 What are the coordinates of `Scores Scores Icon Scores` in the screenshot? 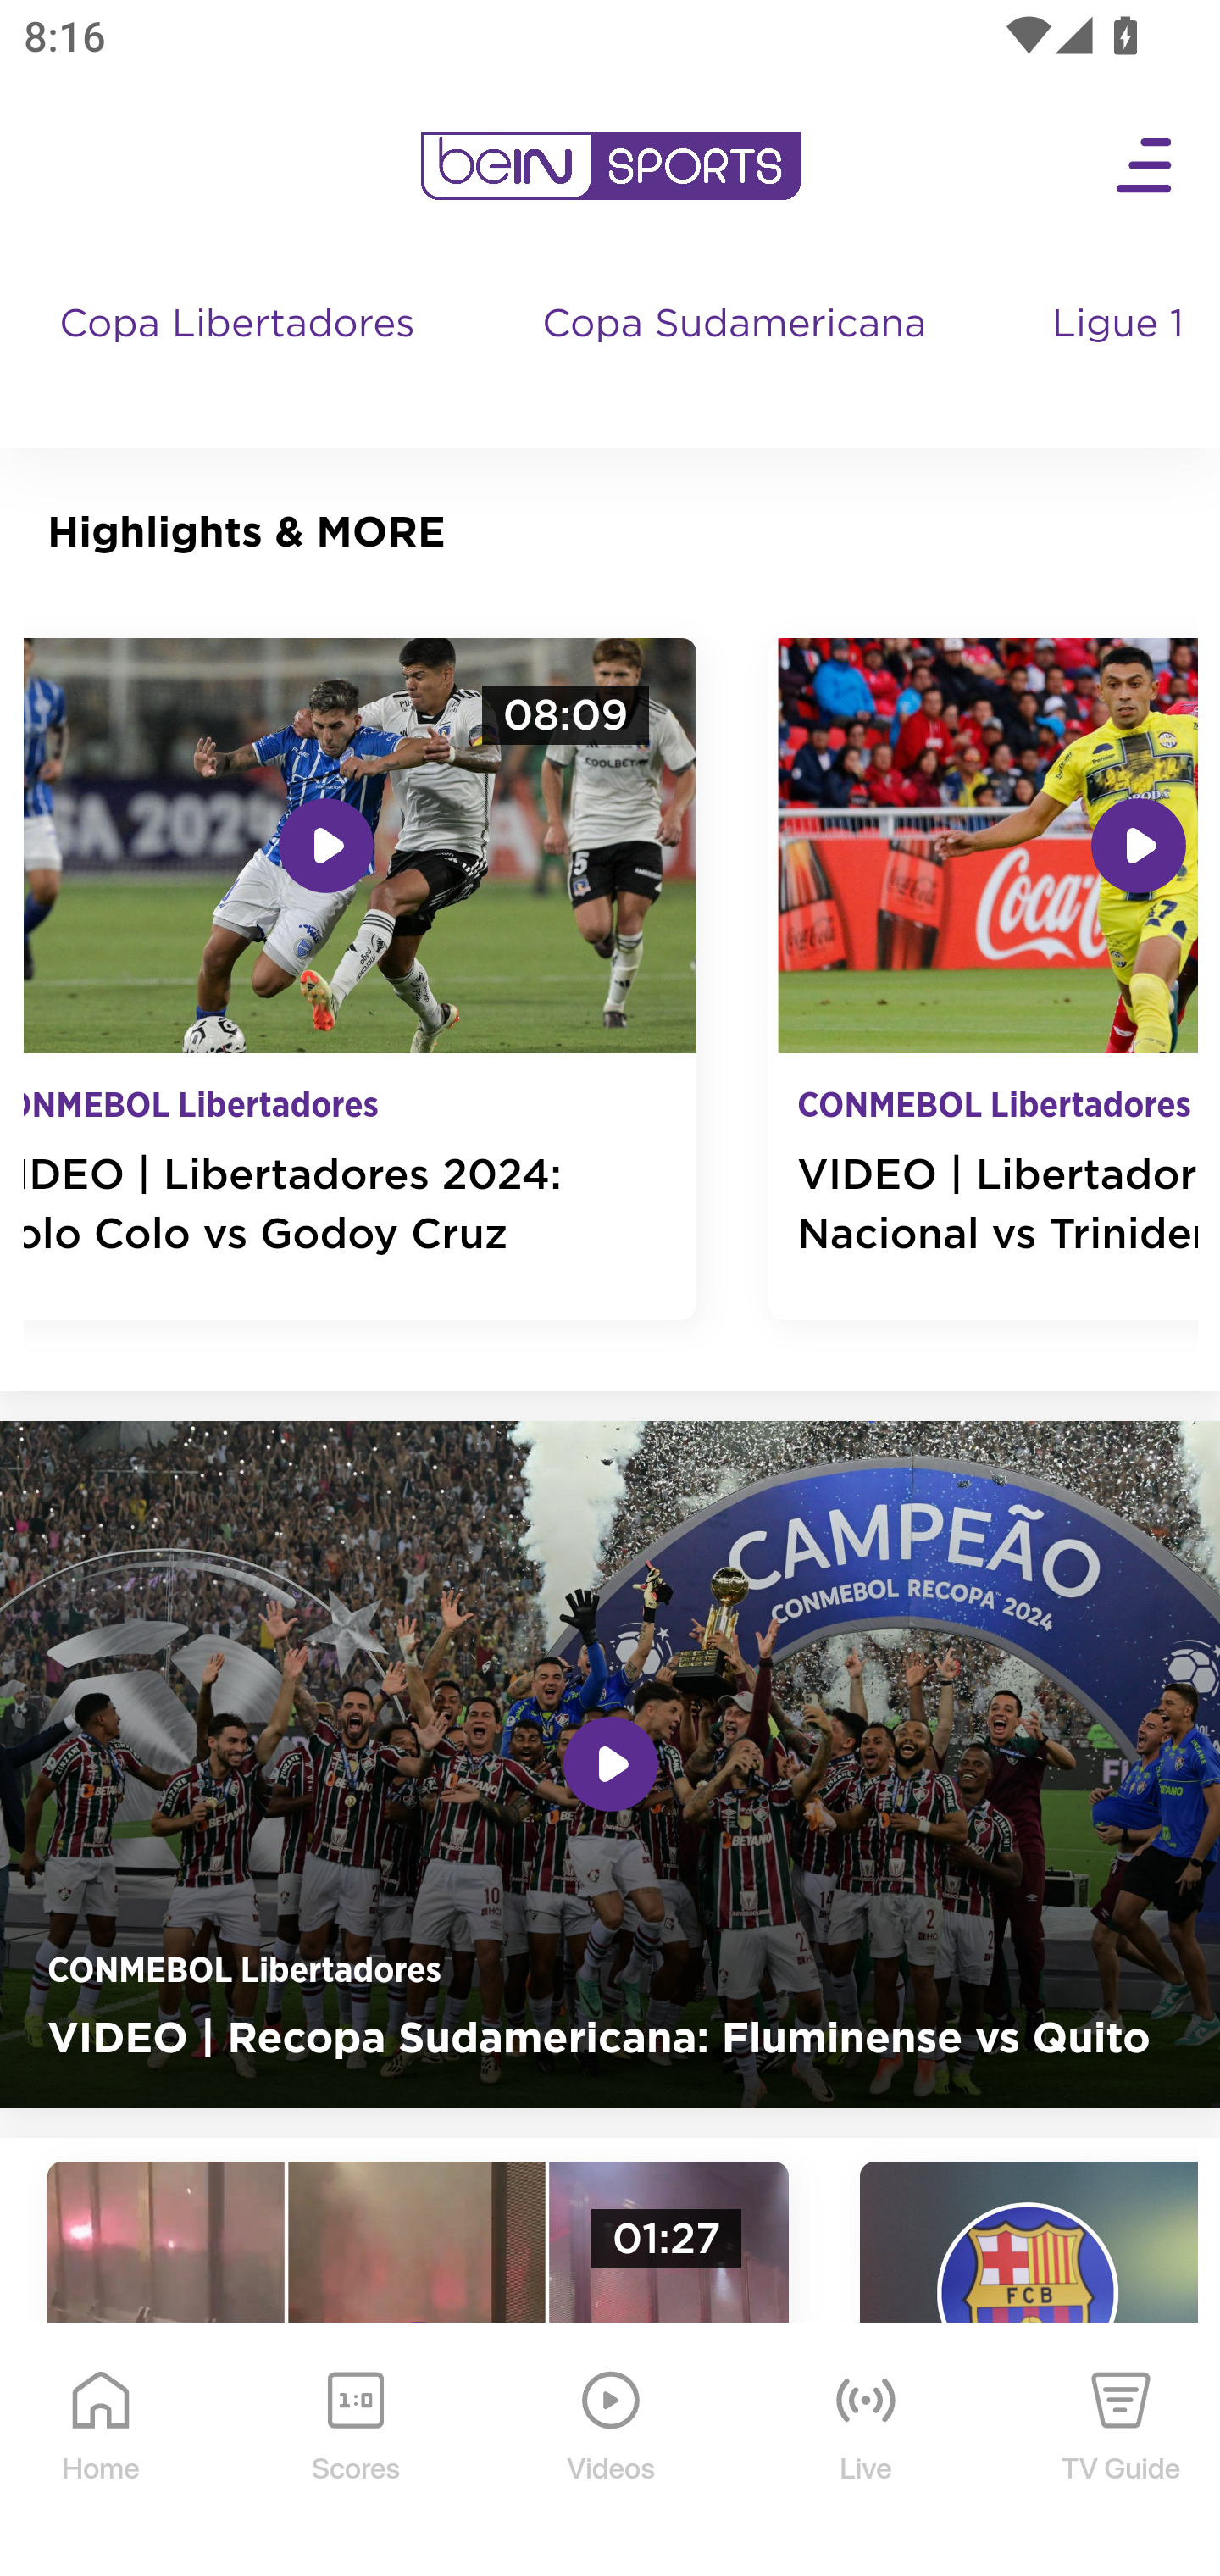 It's located at (355, 2451).